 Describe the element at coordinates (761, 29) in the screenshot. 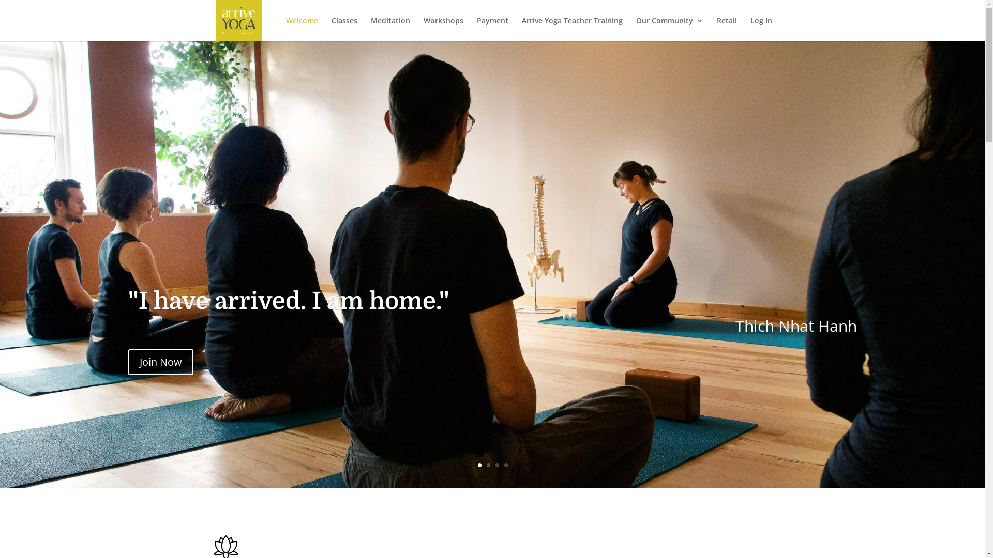

I see `Log In` at that location.